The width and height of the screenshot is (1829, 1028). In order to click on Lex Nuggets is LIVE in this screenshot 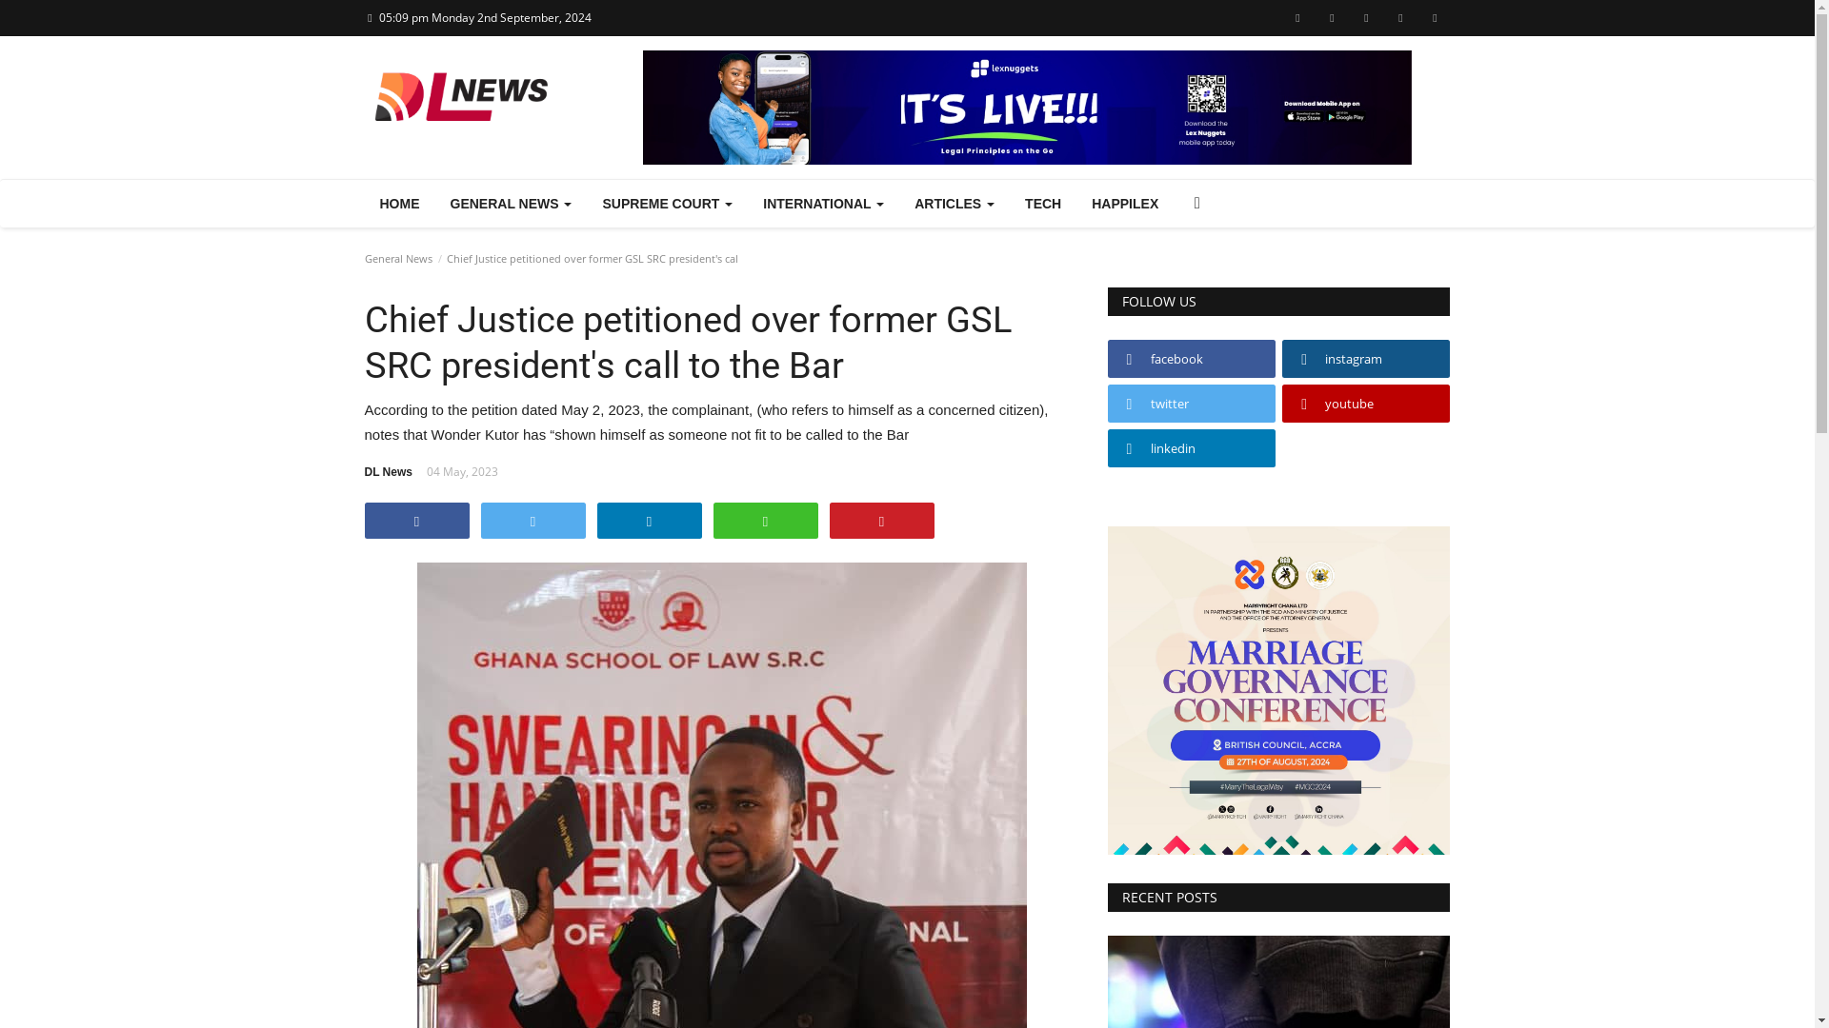, I will do `click(1027, 107)`.